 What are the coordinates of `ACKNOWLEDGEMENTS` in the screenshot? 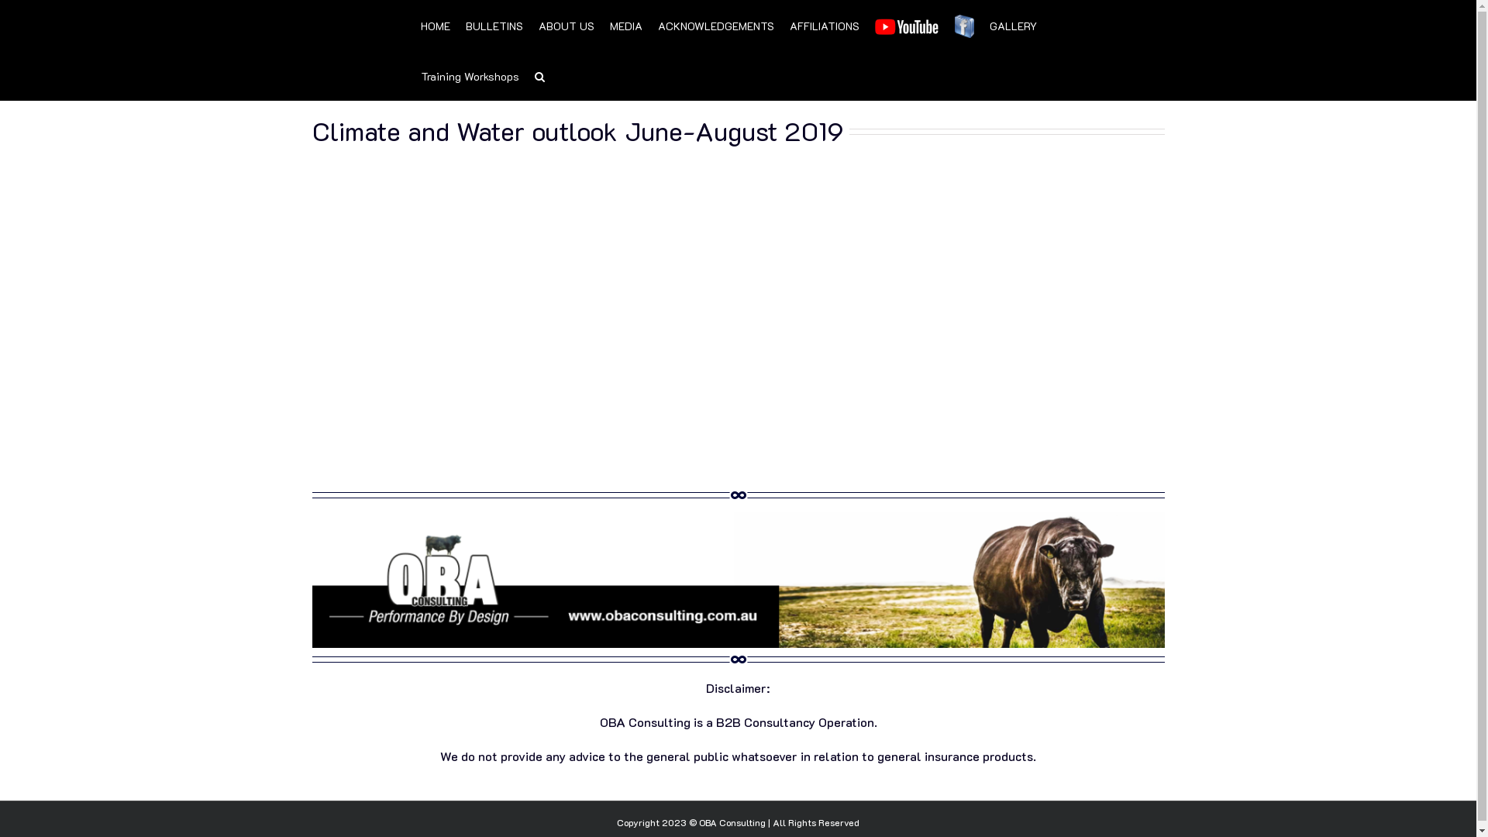 It's located at (715, 25).